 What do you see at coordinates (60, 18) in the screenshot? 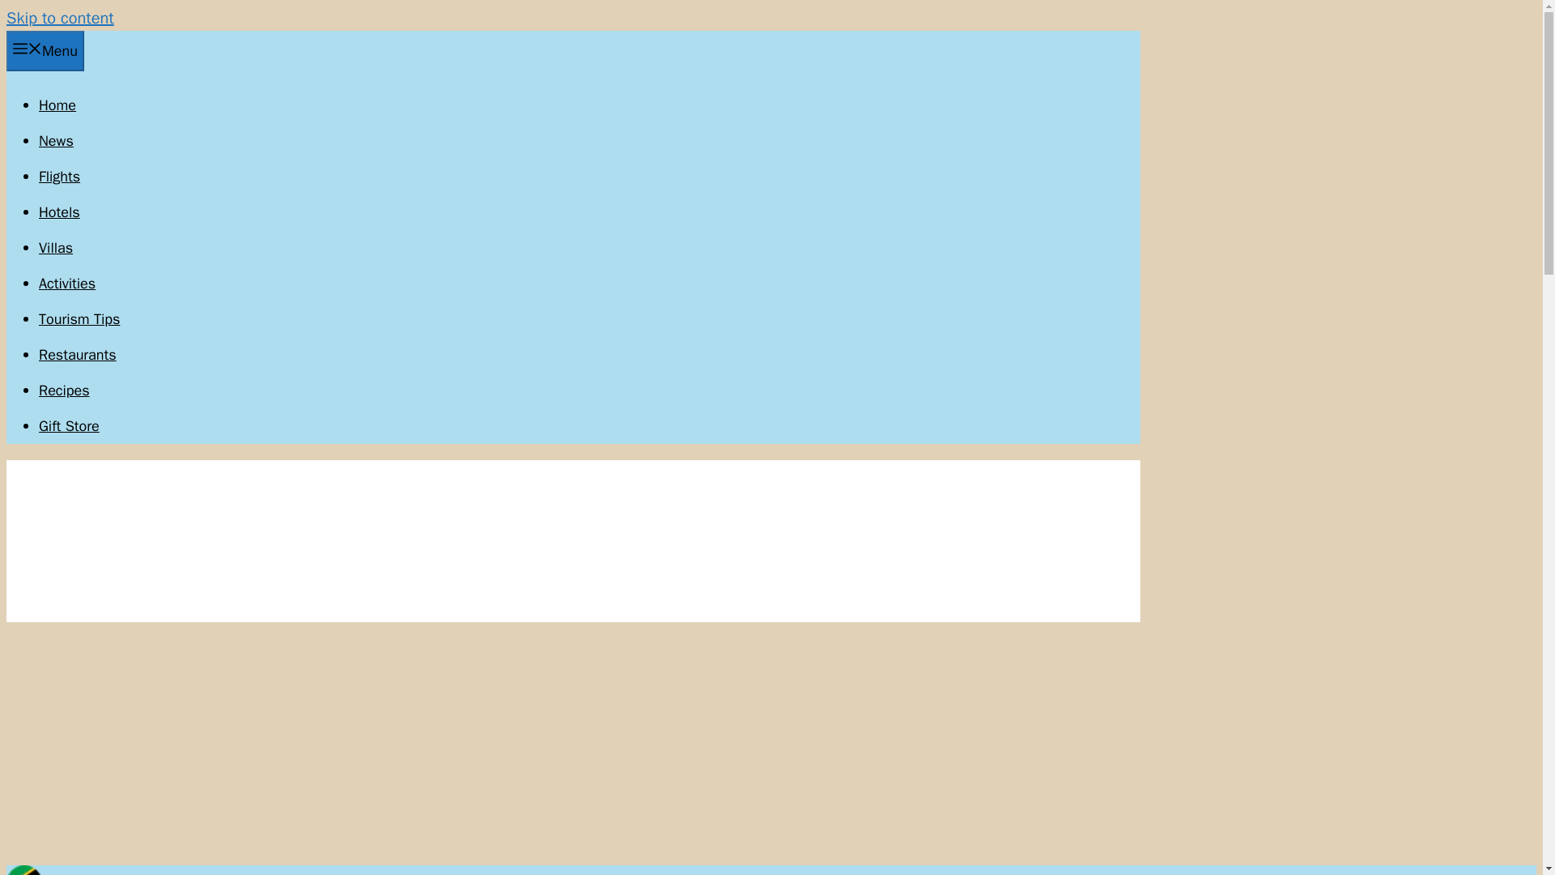
I see `Skip to content` at bounding box center [60, 18].